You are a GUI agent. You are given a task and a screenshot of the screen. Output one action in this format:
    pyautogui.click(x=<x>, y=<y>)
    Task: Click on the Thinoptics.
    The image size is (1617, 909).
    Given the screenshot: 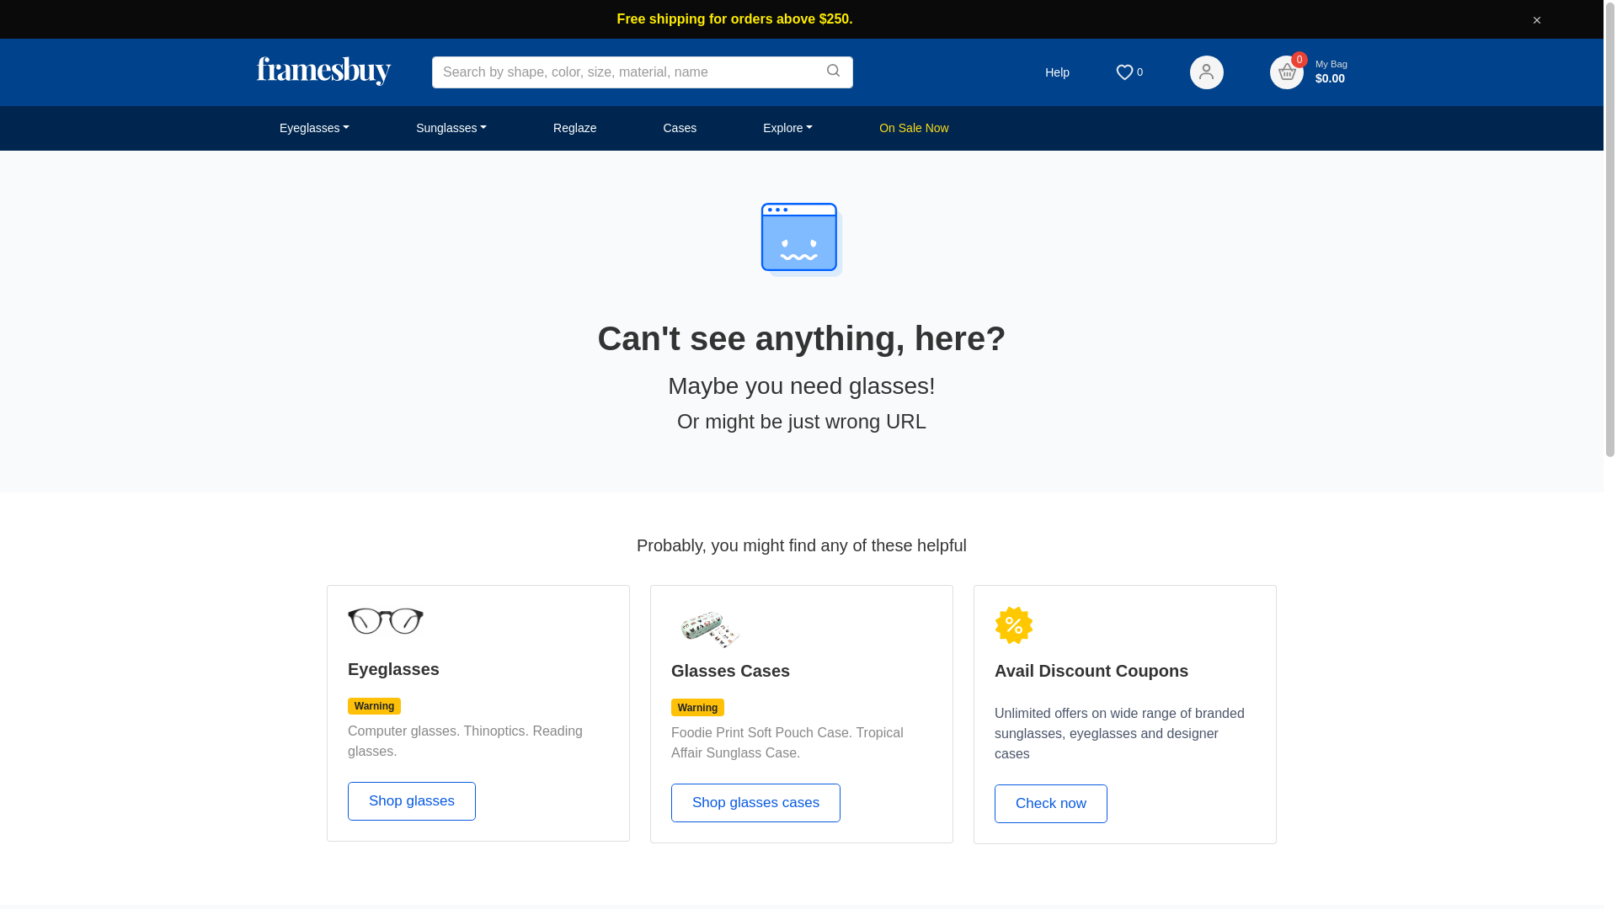 What is the action you would take?
    pyautogui.click(x=497, y=731)
    